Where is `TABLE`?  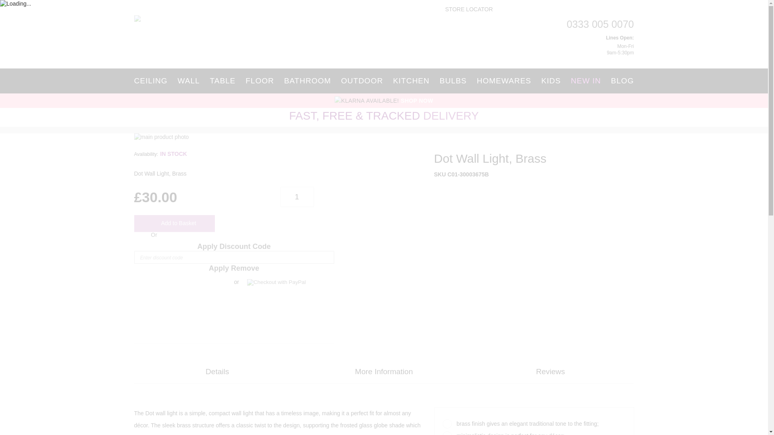
TABLE is located at coordinates (223, 81).